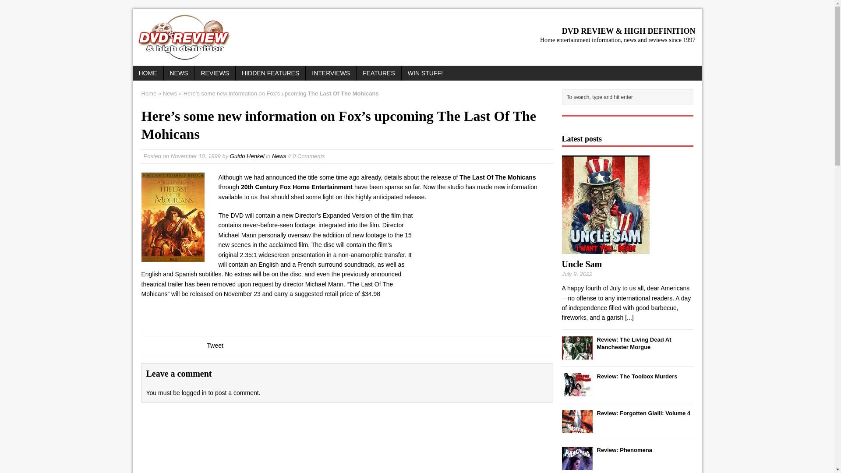 The image size is (841, 473). I want to click on NEWS, so click(179, 73).